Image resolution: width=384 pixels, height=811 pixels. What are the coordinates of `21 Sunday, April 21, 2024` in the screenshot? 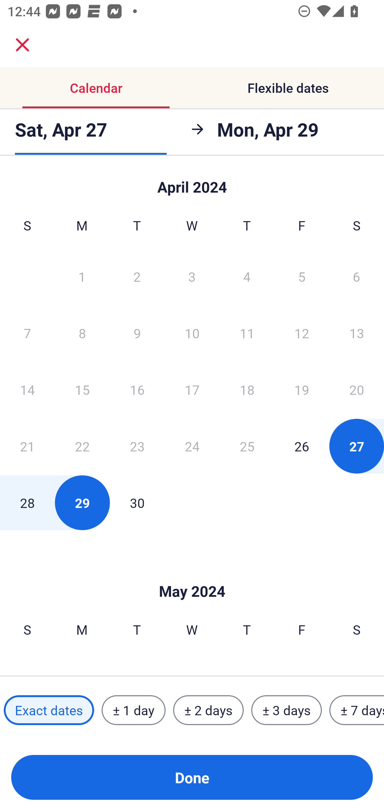 It's located at (27, 446).